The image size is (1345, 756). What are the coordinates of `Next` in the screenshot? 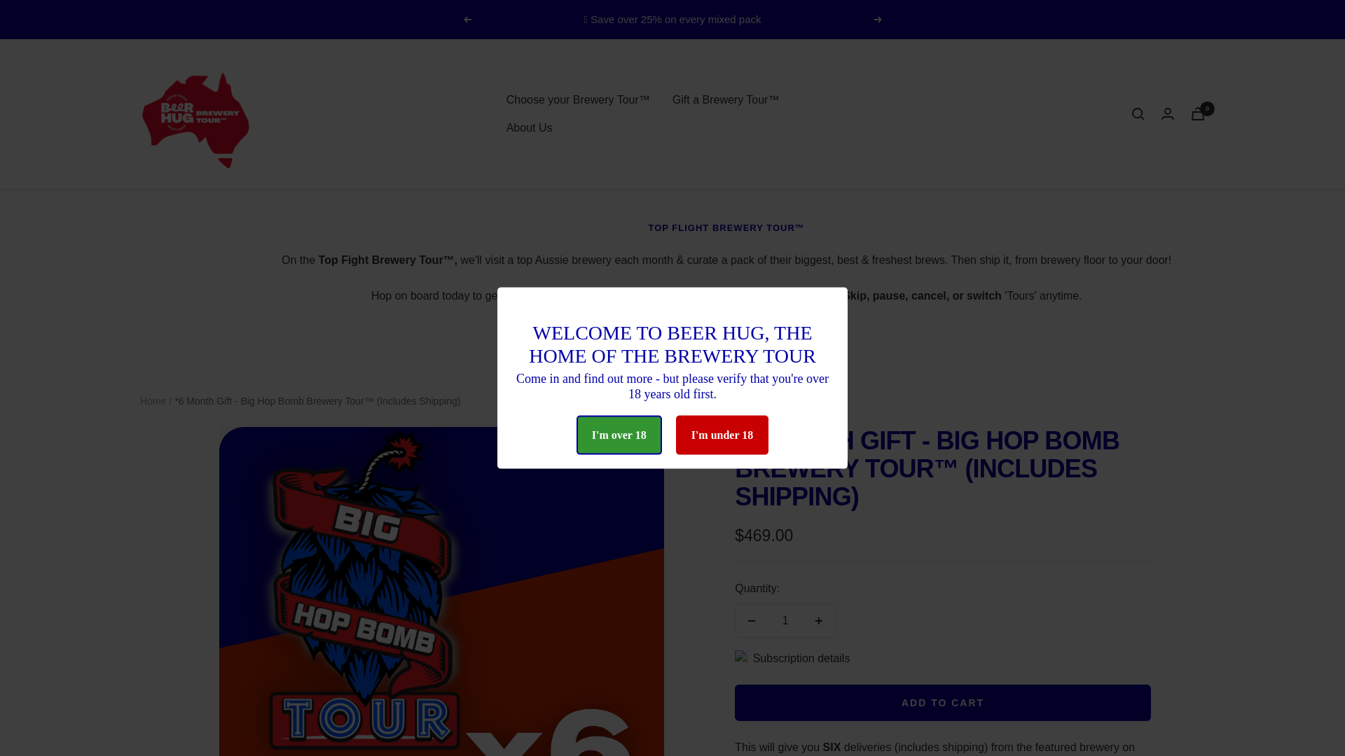 It's located at (878, 20).